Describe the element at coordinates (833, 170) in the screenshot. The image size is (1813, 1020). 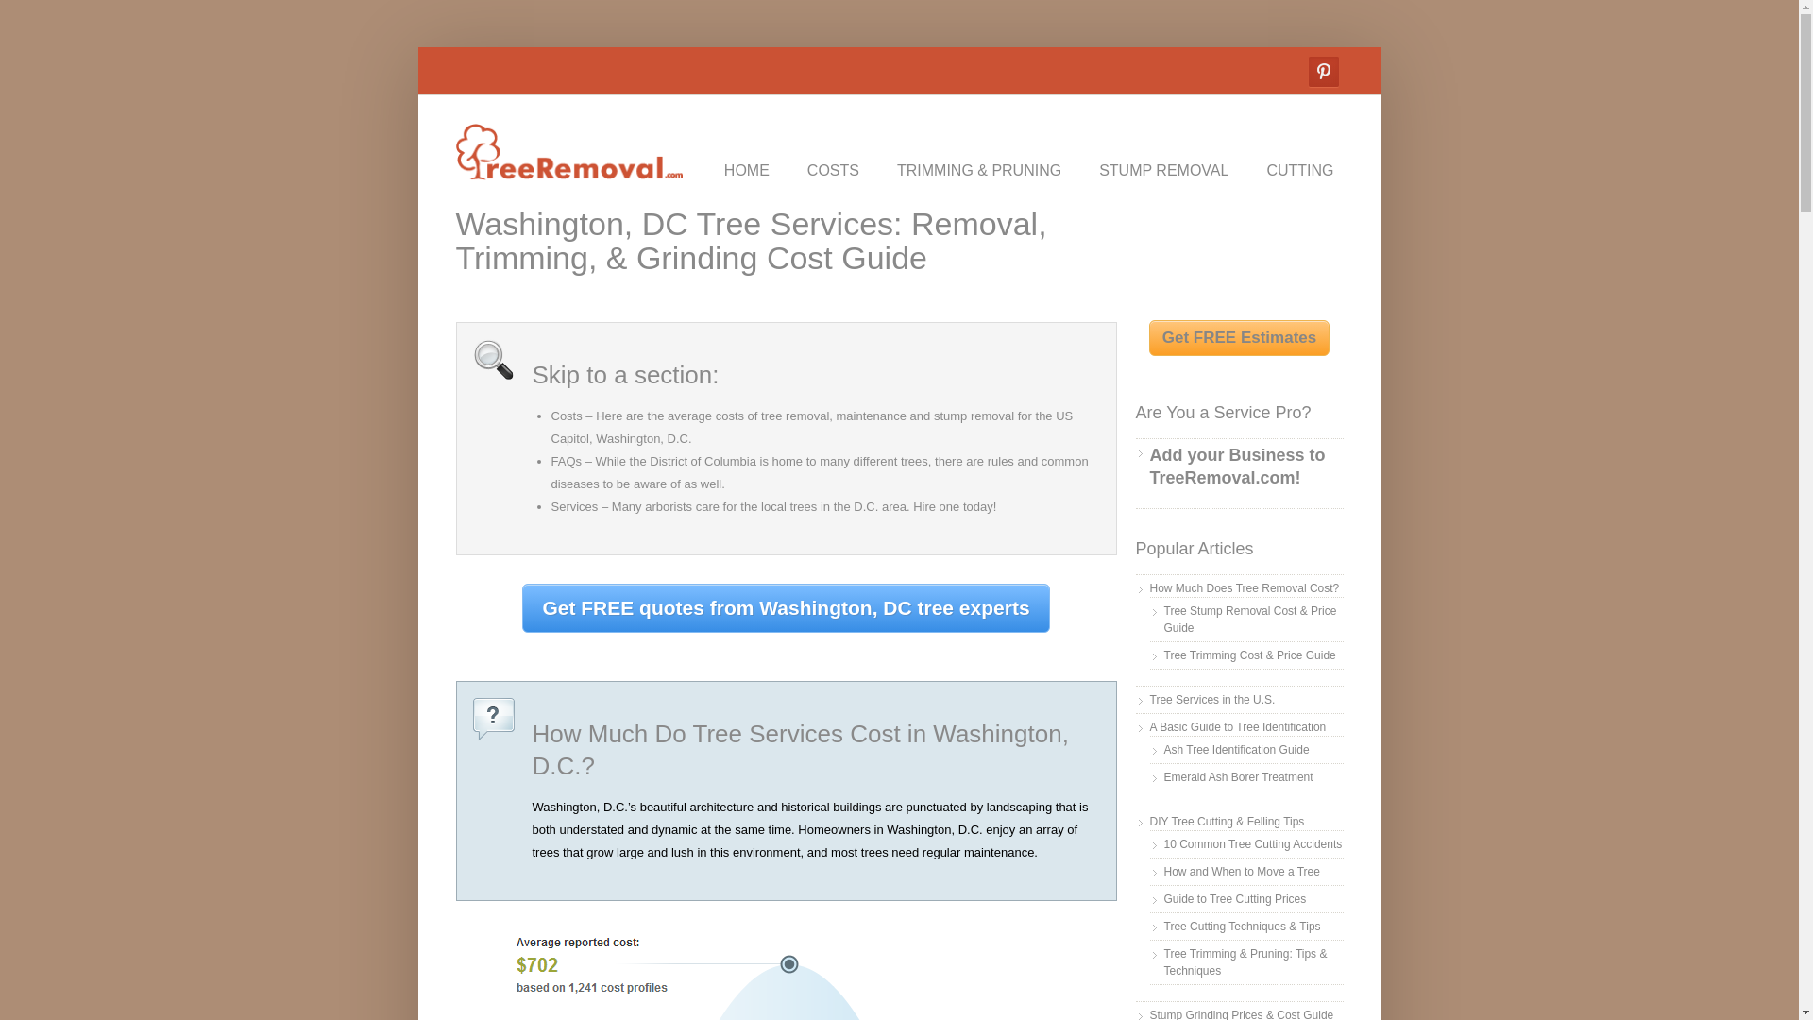
I see `Tree Removal Cost Guide` at that location.